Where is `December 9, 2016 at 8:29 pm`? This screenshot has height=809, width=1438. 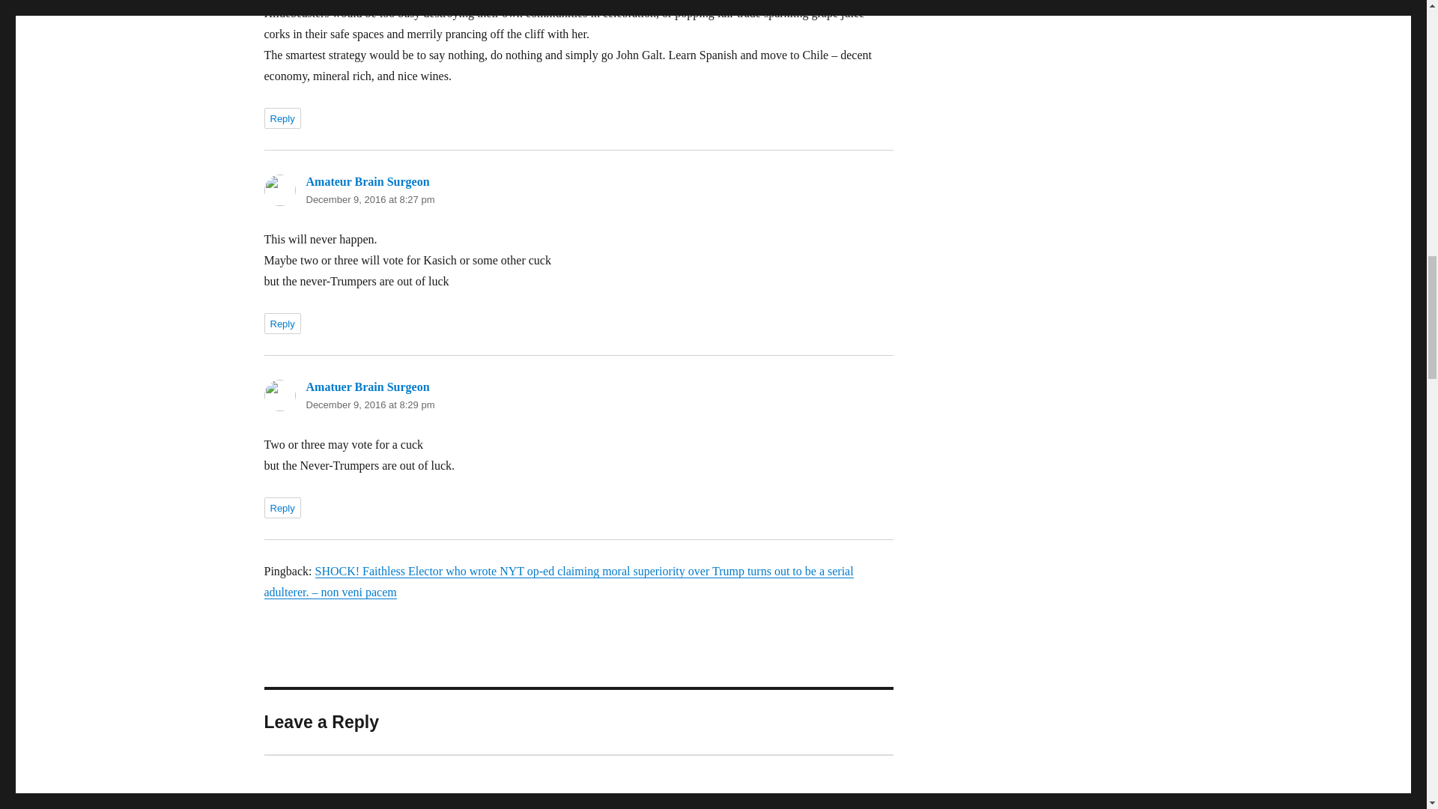 December 9, 2016 at 8:29 pm is located at coordinates (369, 404).